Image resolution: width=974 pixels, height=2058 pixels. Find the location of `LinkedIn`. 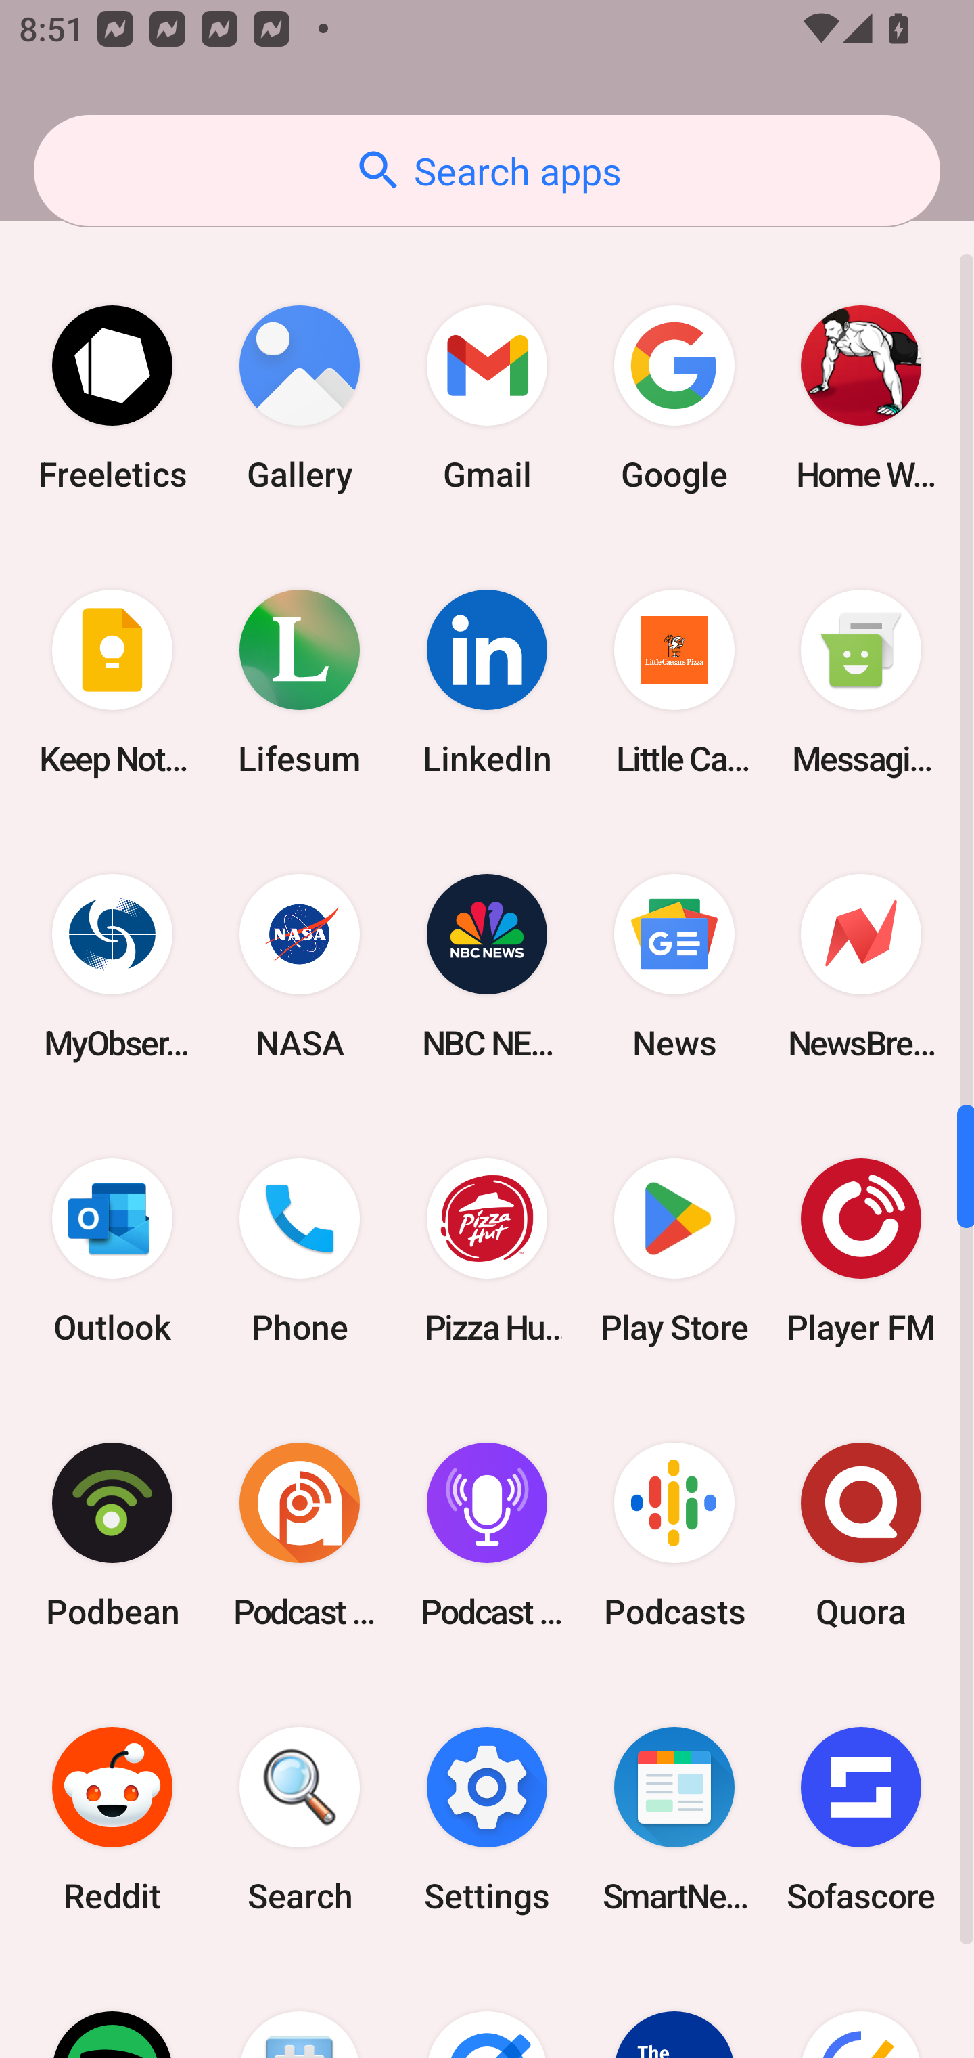

LinkedIn is located at coordinates (487, 682).